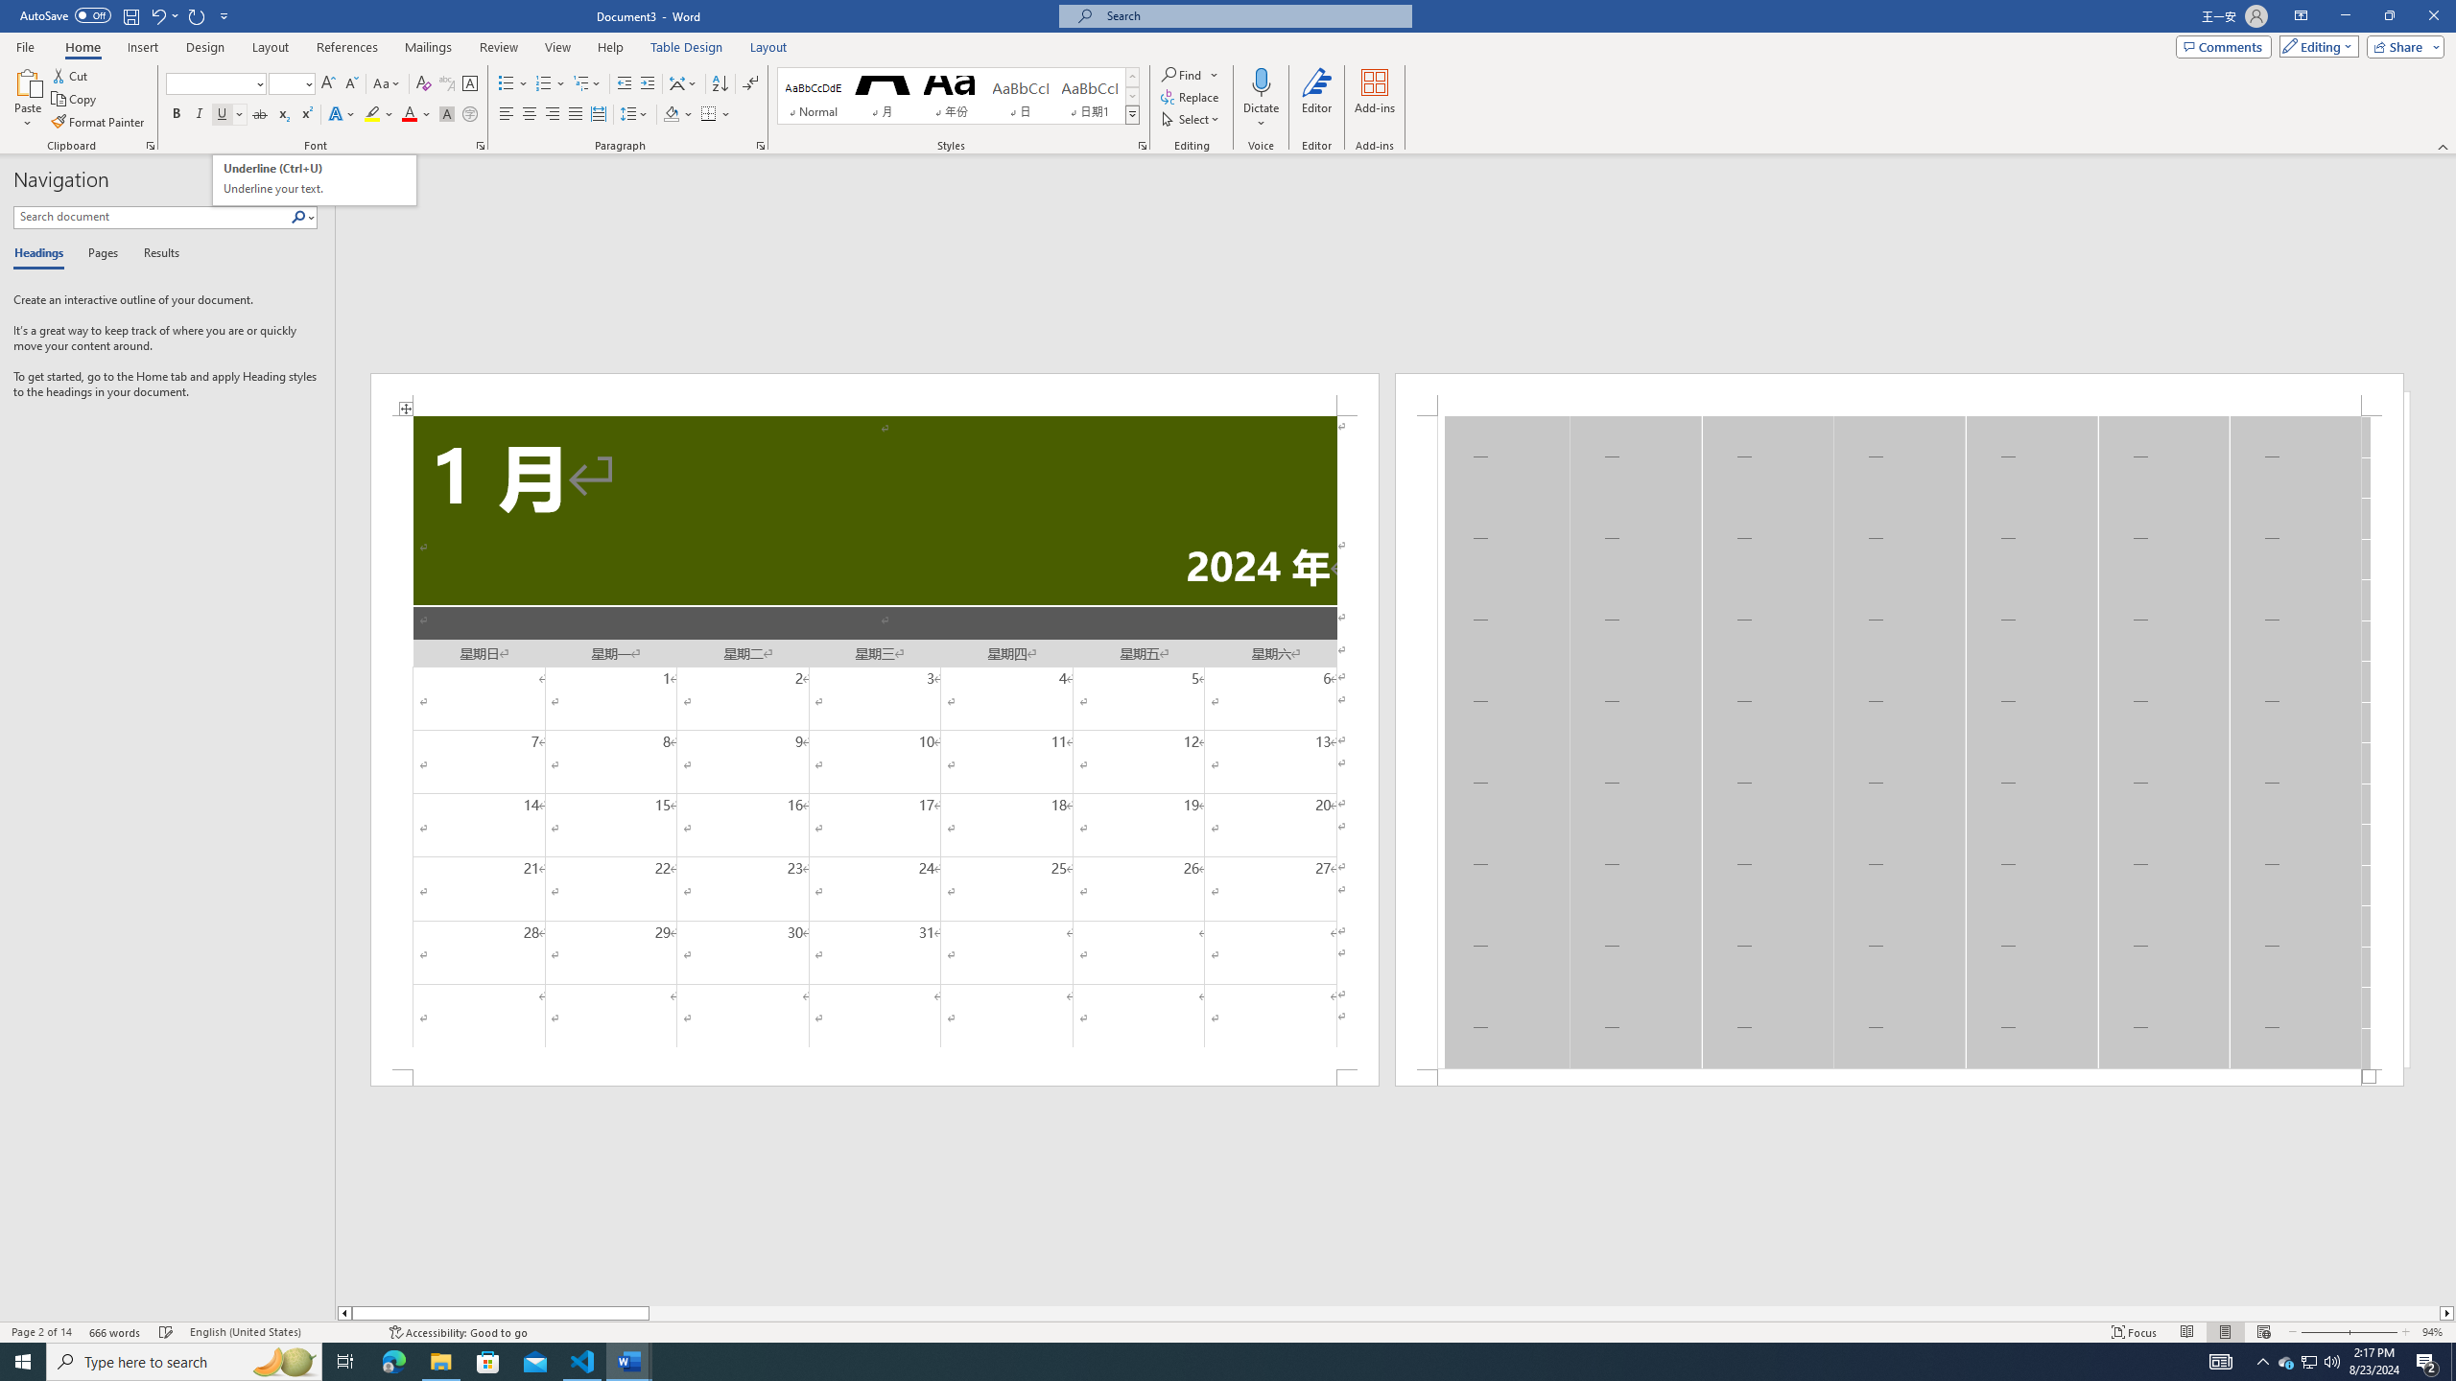 This screenshot has width=2456, height=1381. Describe the element at coordinates (343, 1313) in the screenshot. I see `Column left` at that location.